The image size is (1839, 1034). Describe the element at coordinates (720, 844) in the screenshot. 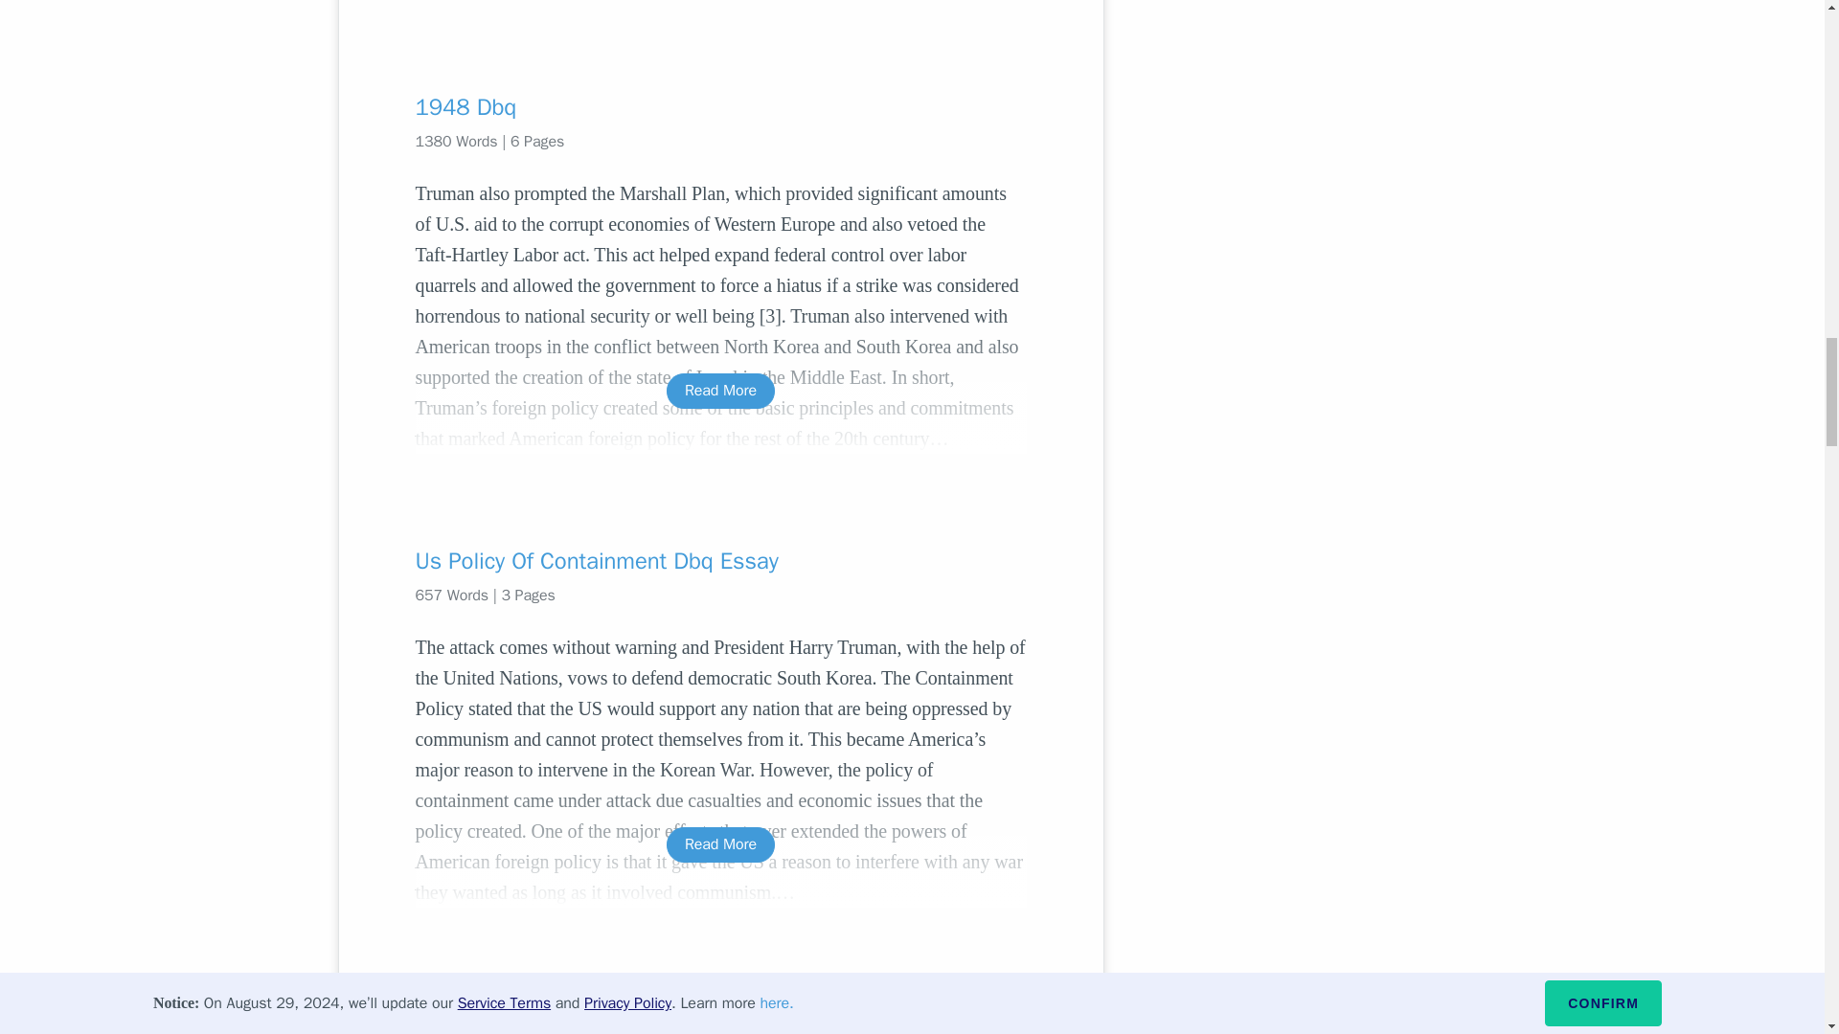

I see `Read More` at that location.